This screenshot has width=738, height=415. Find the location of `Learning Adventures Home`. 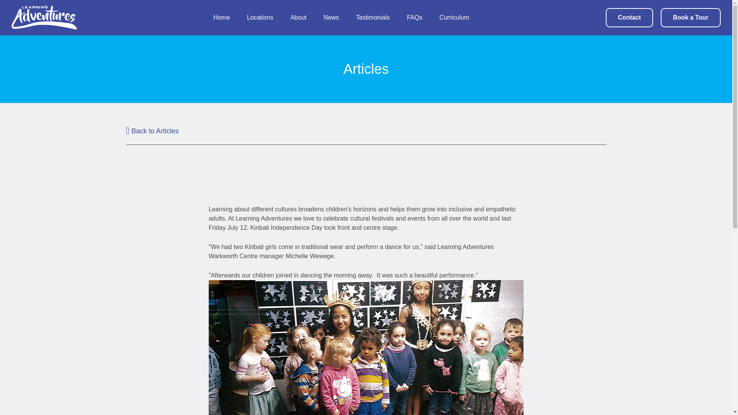

Learning Adventures Home is located at coordinates (221, 17).